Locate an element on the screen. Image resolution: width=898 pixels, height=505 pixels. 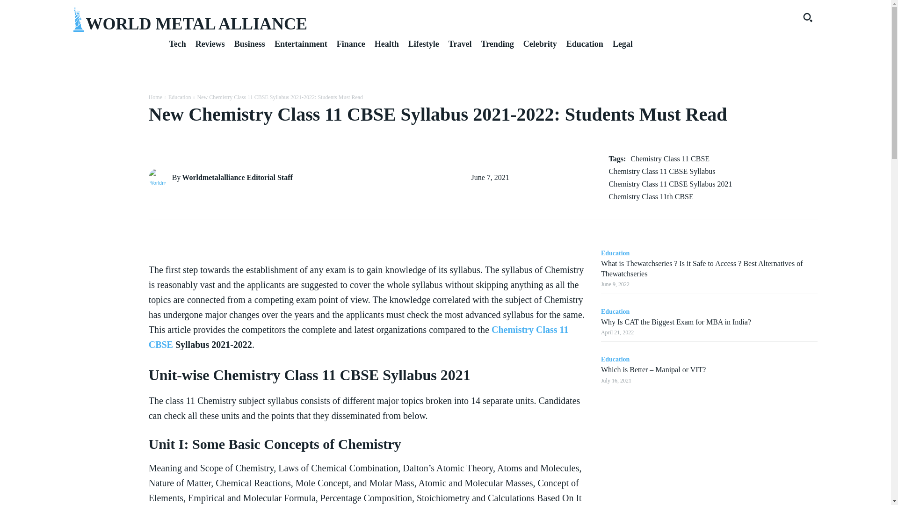
Business is located at coordinates (250, 44).